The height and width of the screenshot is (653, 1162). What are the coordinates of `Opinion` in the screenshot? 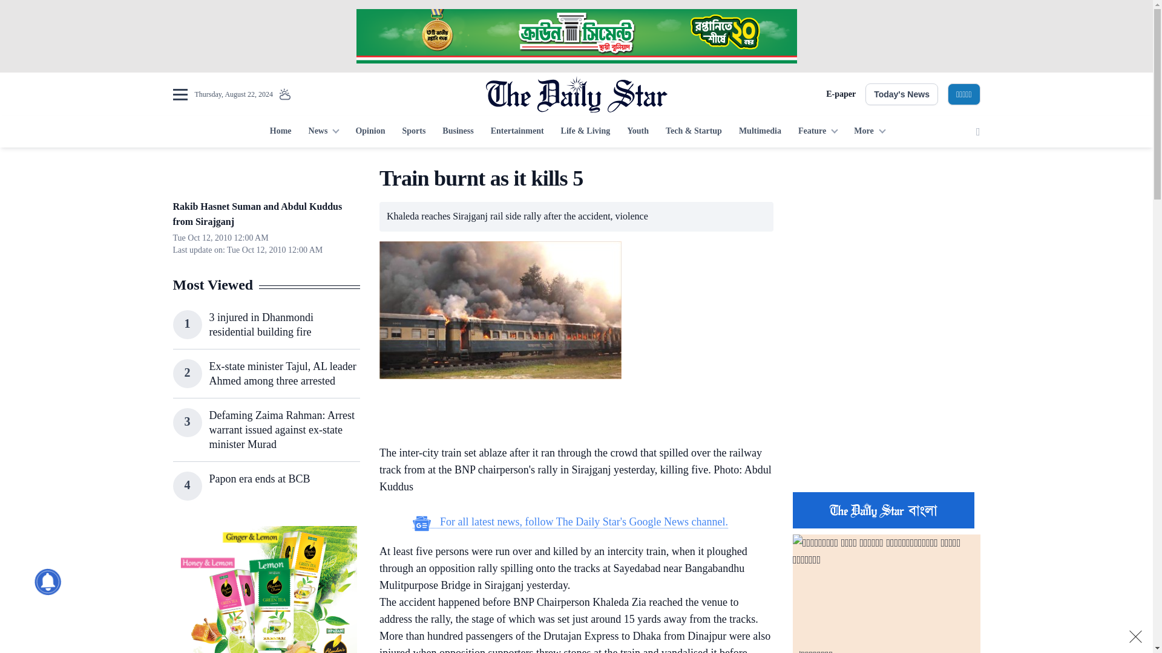 It's located at (370, 132).